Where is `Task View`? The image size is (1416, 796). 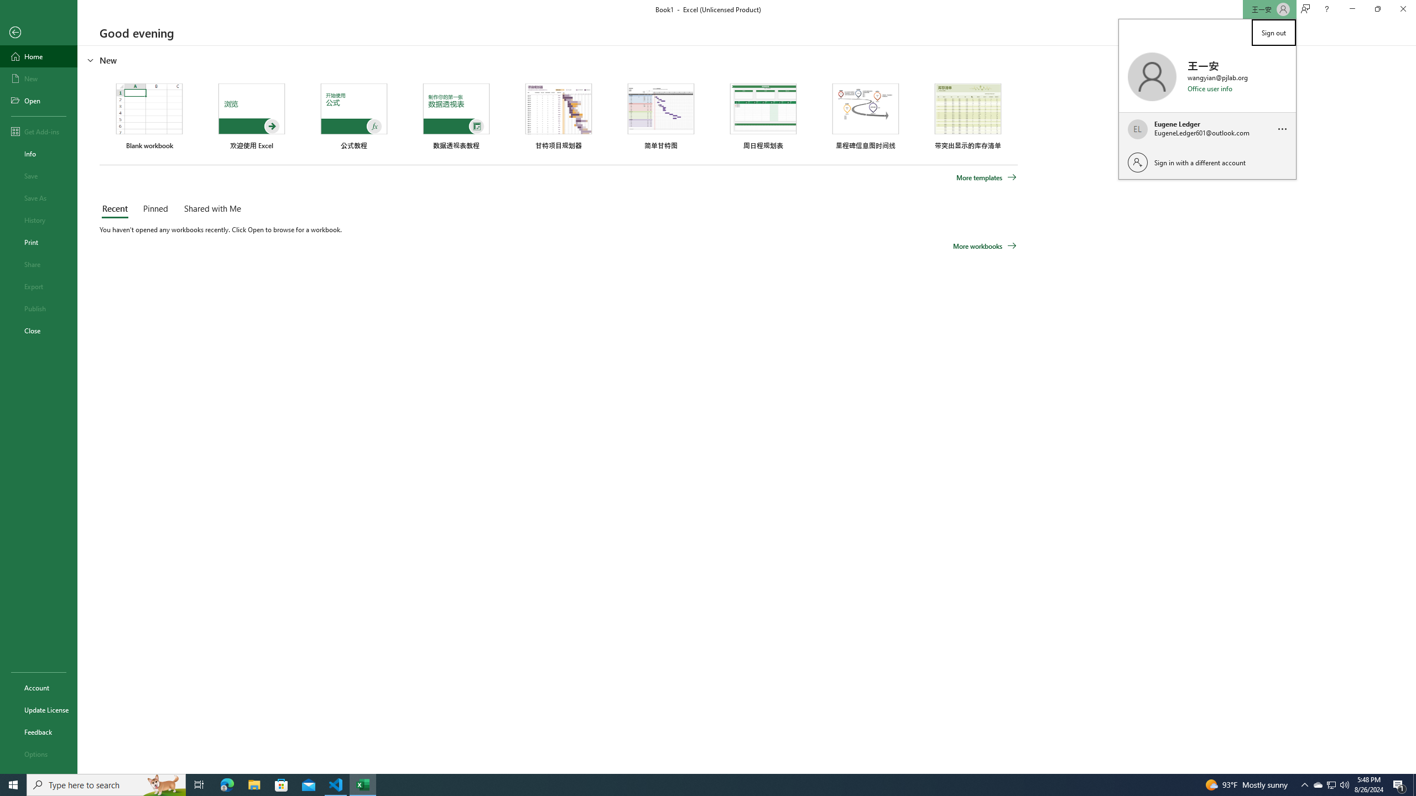 Task View is located at coordinates (199, 785).